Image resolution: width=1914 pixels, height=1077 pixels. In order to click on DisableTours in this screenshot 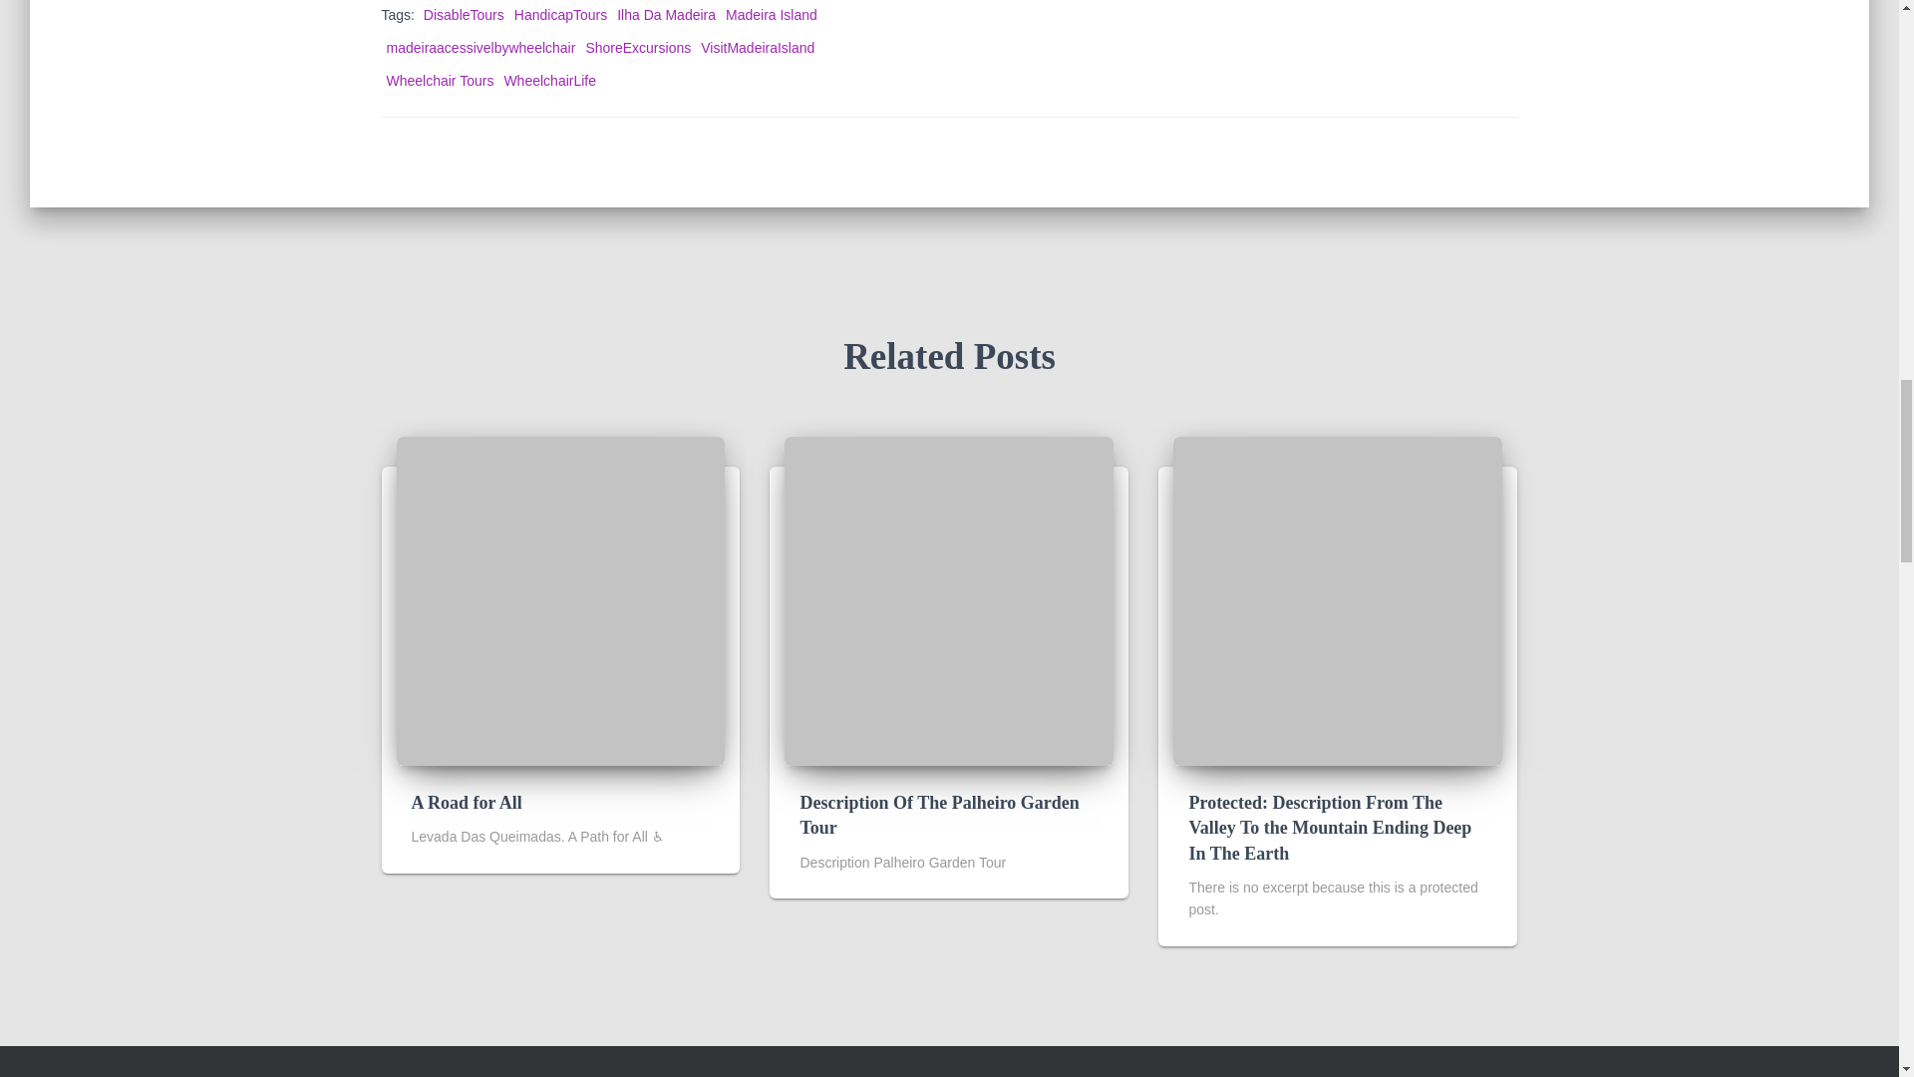, I will do `click(464, 14)`.